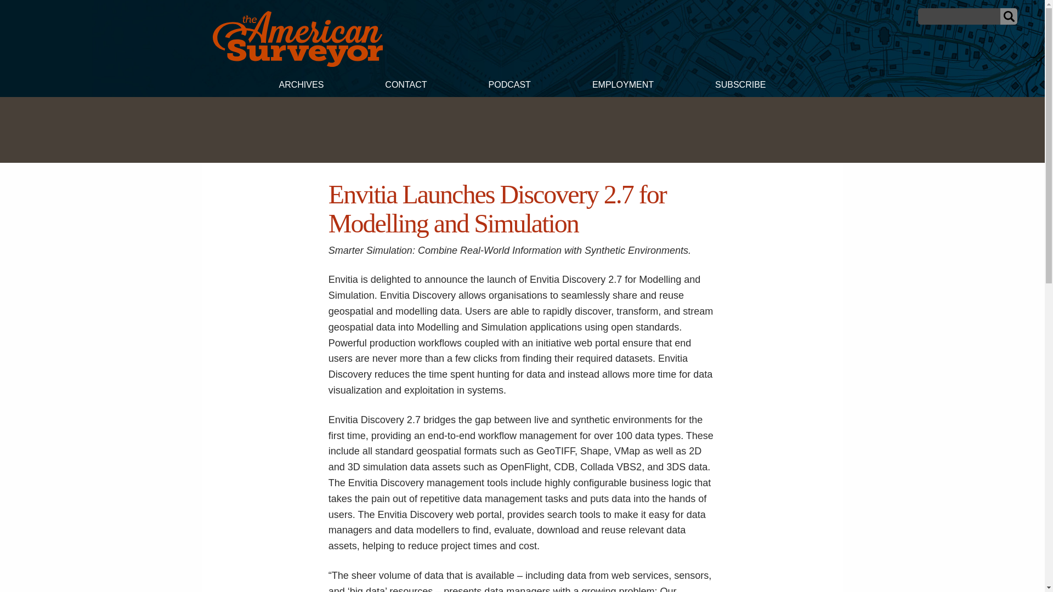 The image size is (1053, 592). Describe the element at coordinates (297, 64) in the screenshot. I see `The American Surveyor` at that location.